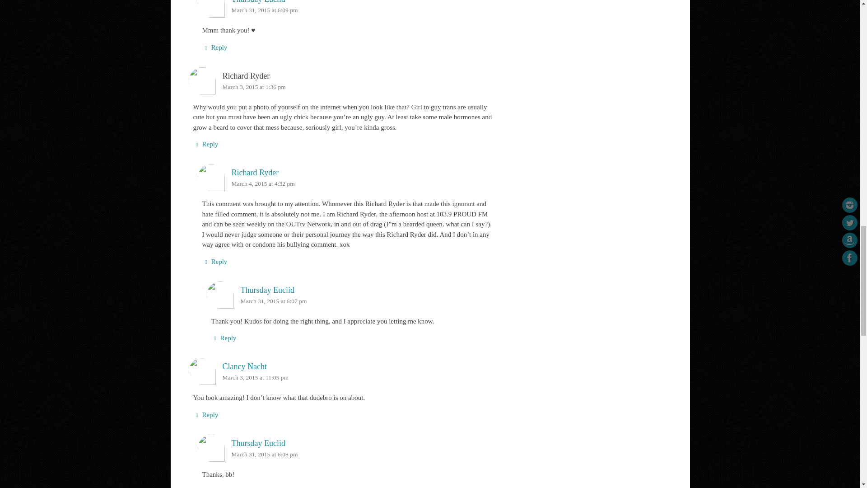  What do you see at coordinates (258, 2) in the screenshot?
I see `Thursday Euclid` at bounding box center [258, 2].